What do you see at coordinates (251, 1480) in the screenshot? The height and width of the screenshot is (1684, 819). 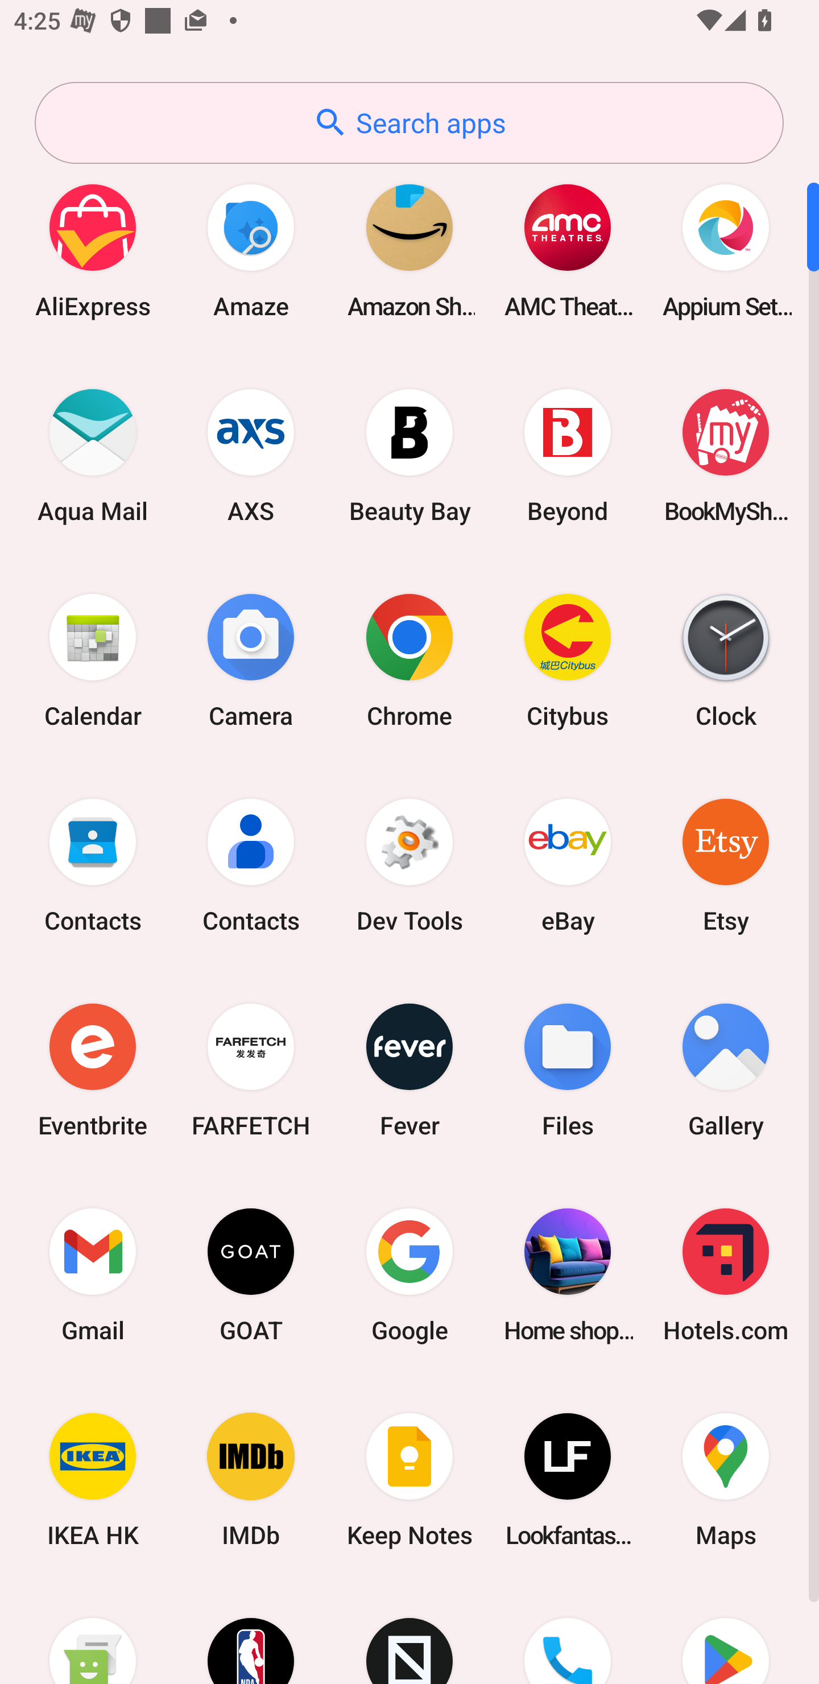 I see `IMDb` at bounding box center [251, 1480].